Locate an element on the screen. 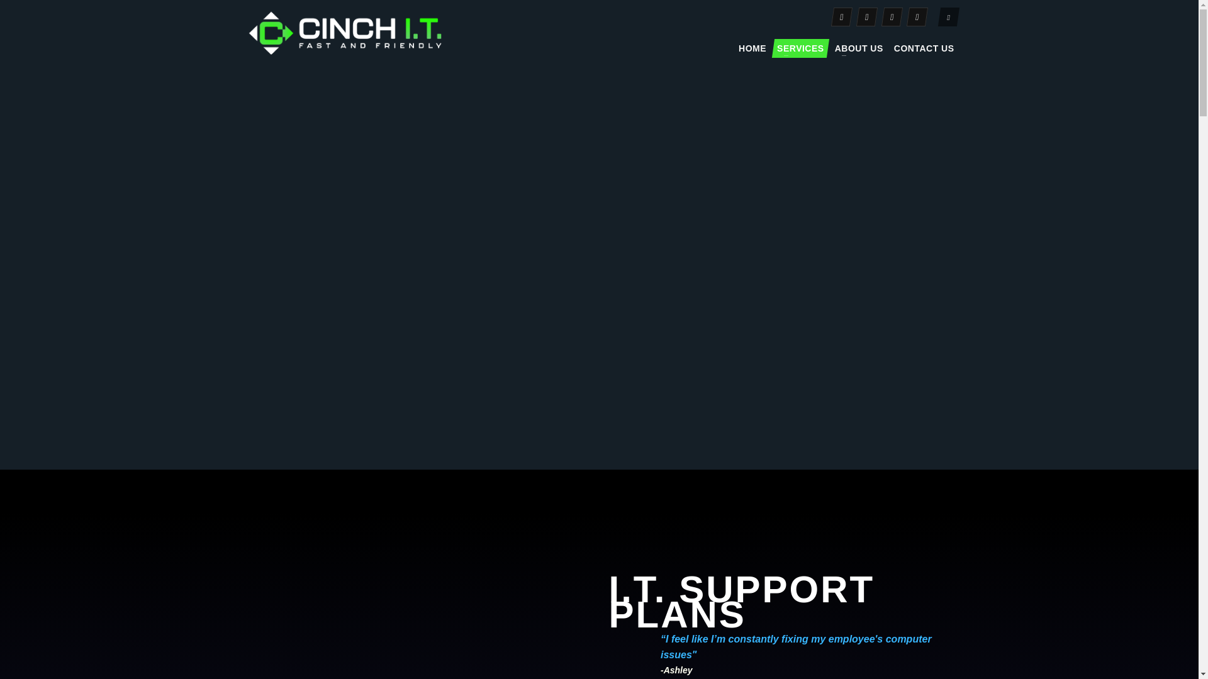 This screenshot has width=1208, height=679. facebook is located at coordinates (839, 16).